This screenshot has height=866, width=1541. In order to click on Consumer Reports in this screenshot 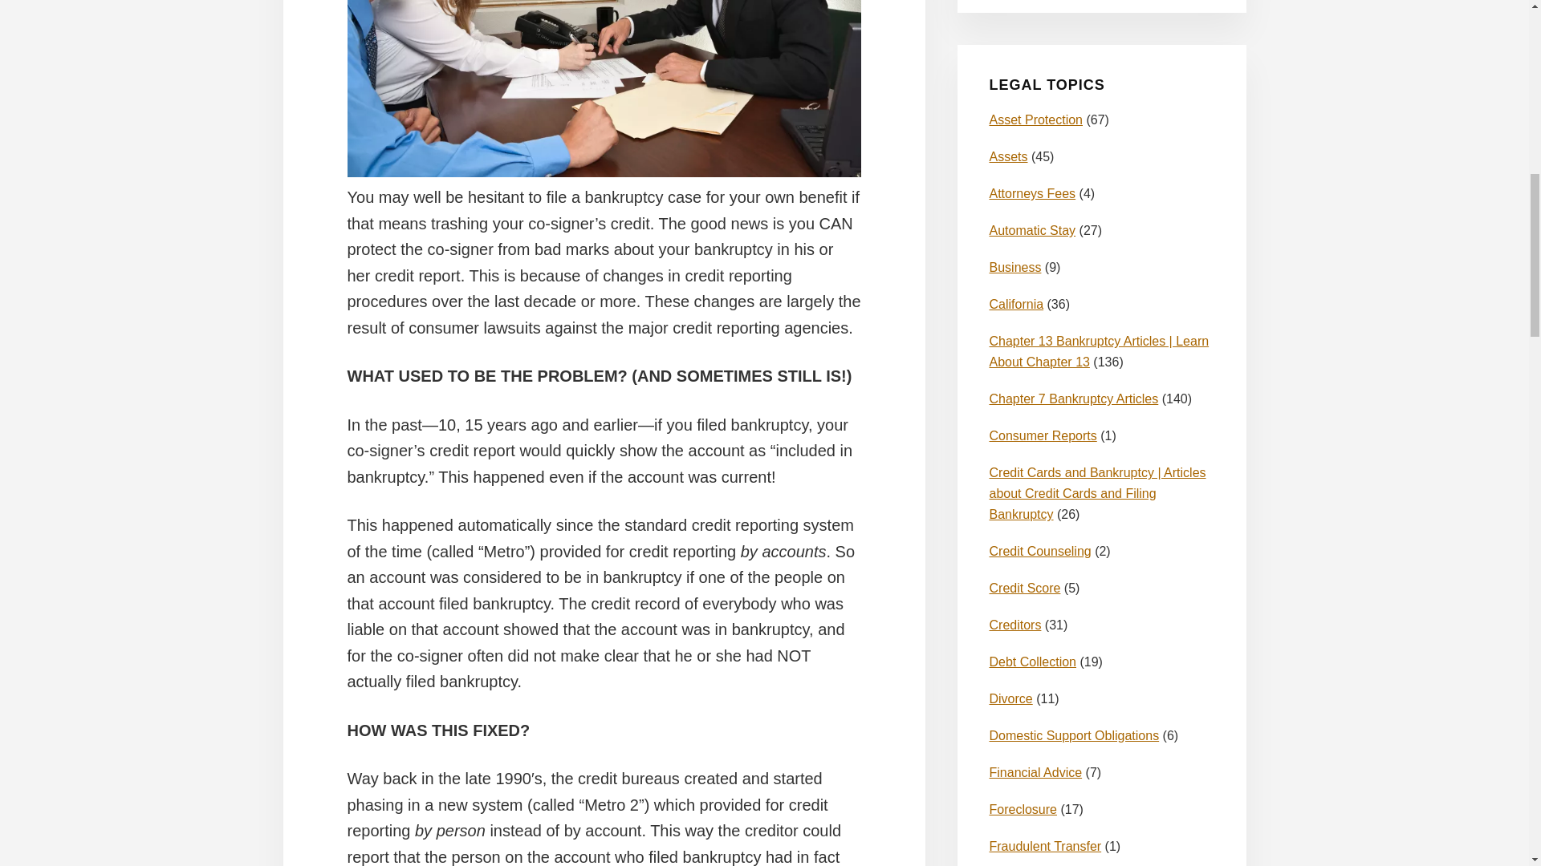, I will do `click(1042, 435)`.